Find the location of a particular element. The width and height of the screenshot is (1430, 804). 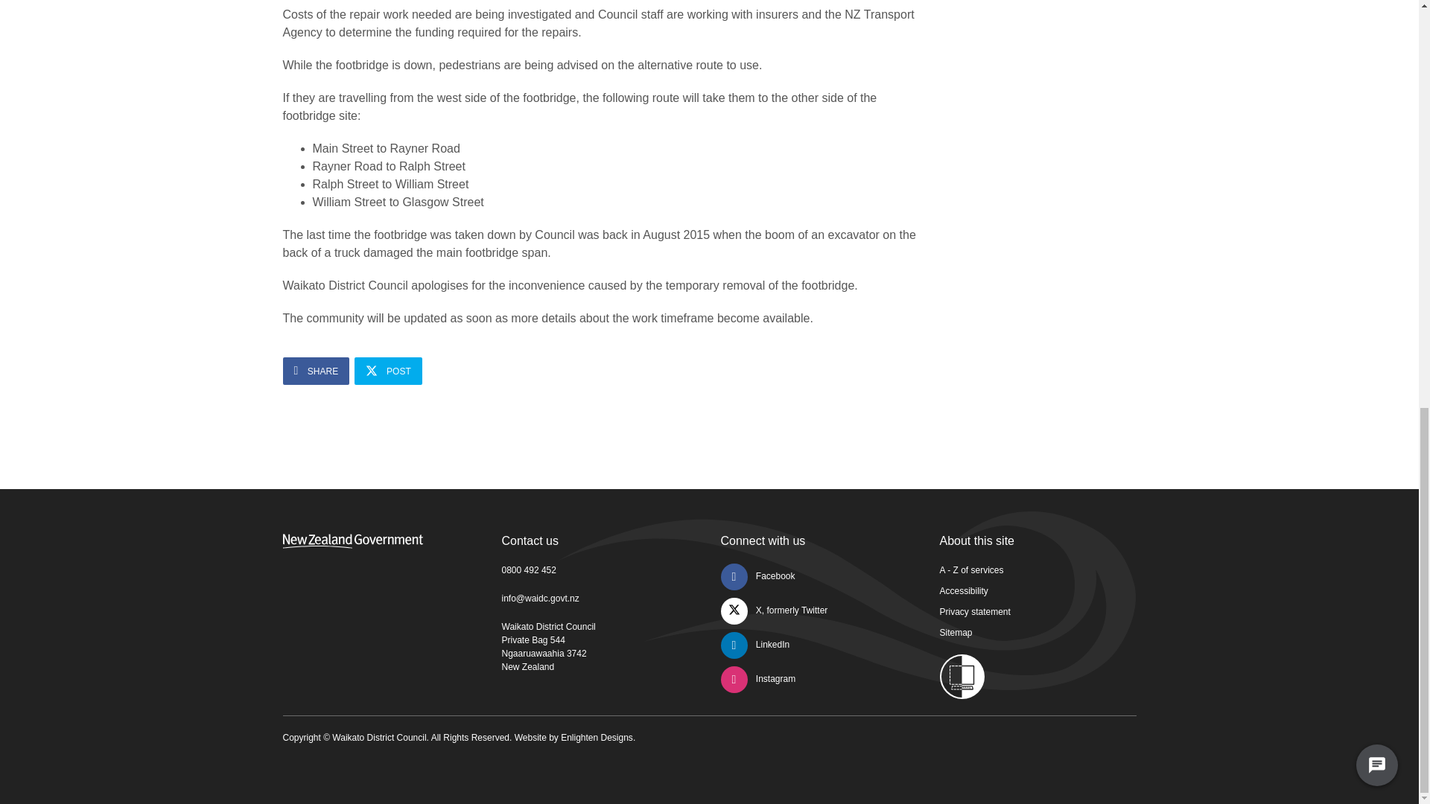

Instagram is located at coordinates (758, 679).